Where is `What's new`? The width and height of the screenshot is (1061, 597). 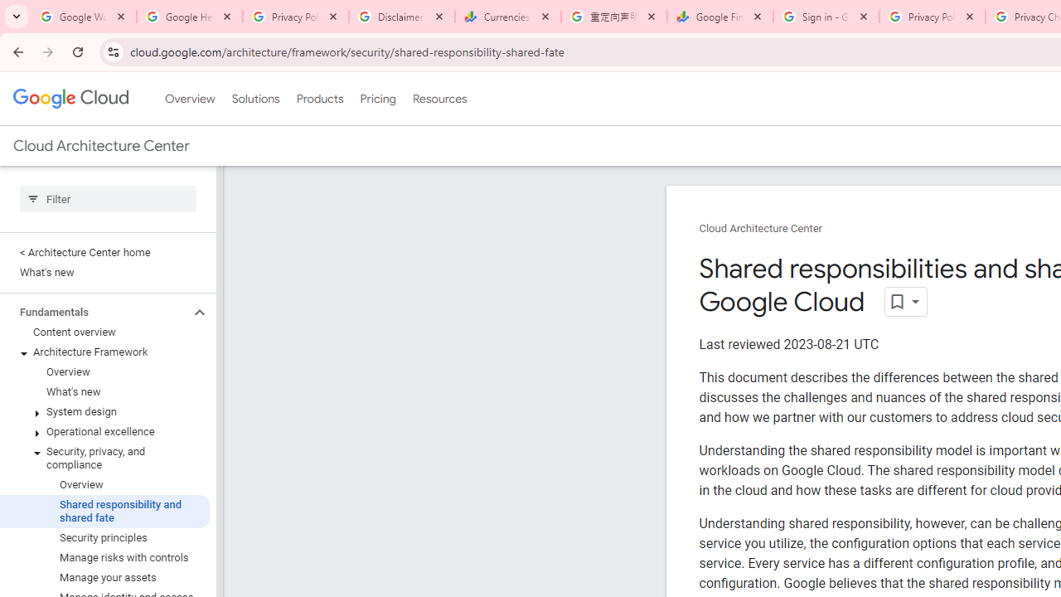
What's new is located at coordinates (104, 391).